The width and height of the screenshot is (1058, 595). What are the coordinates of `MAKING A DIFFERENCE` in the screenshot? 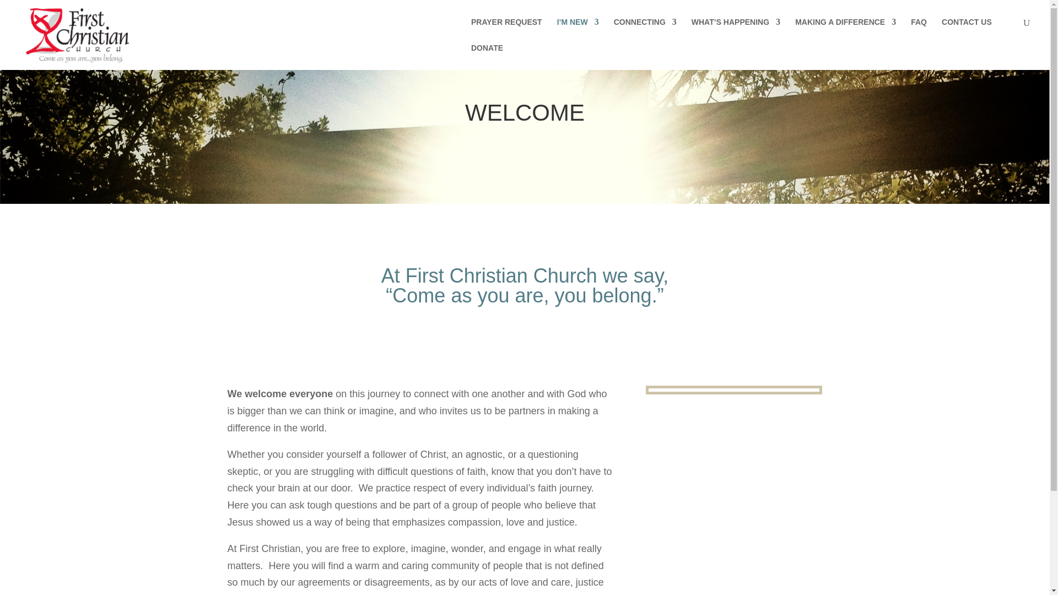 It's located at (845, 31).